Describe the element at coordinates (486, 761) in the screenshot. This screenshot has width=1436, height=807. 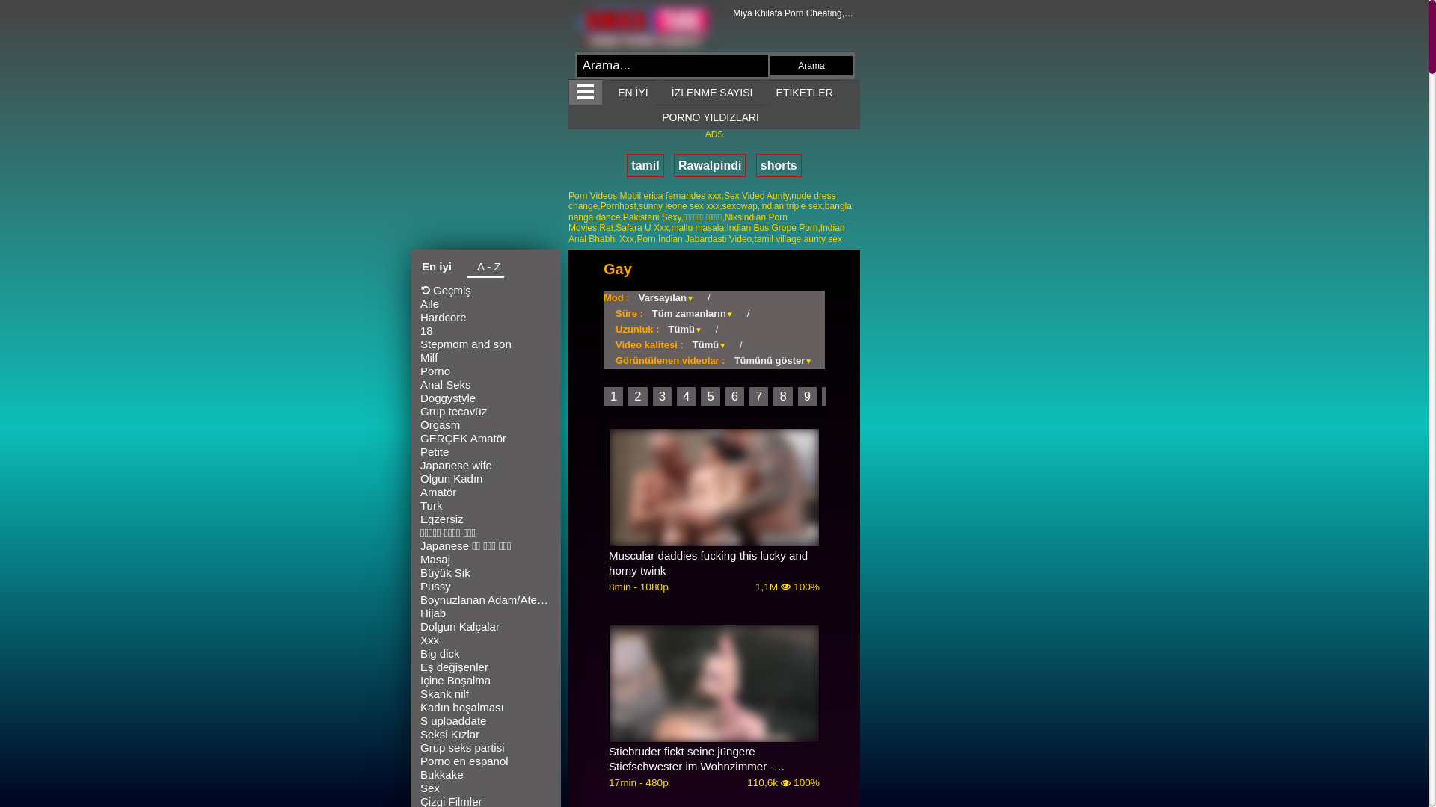
I see `Porno en espanol` at that location.